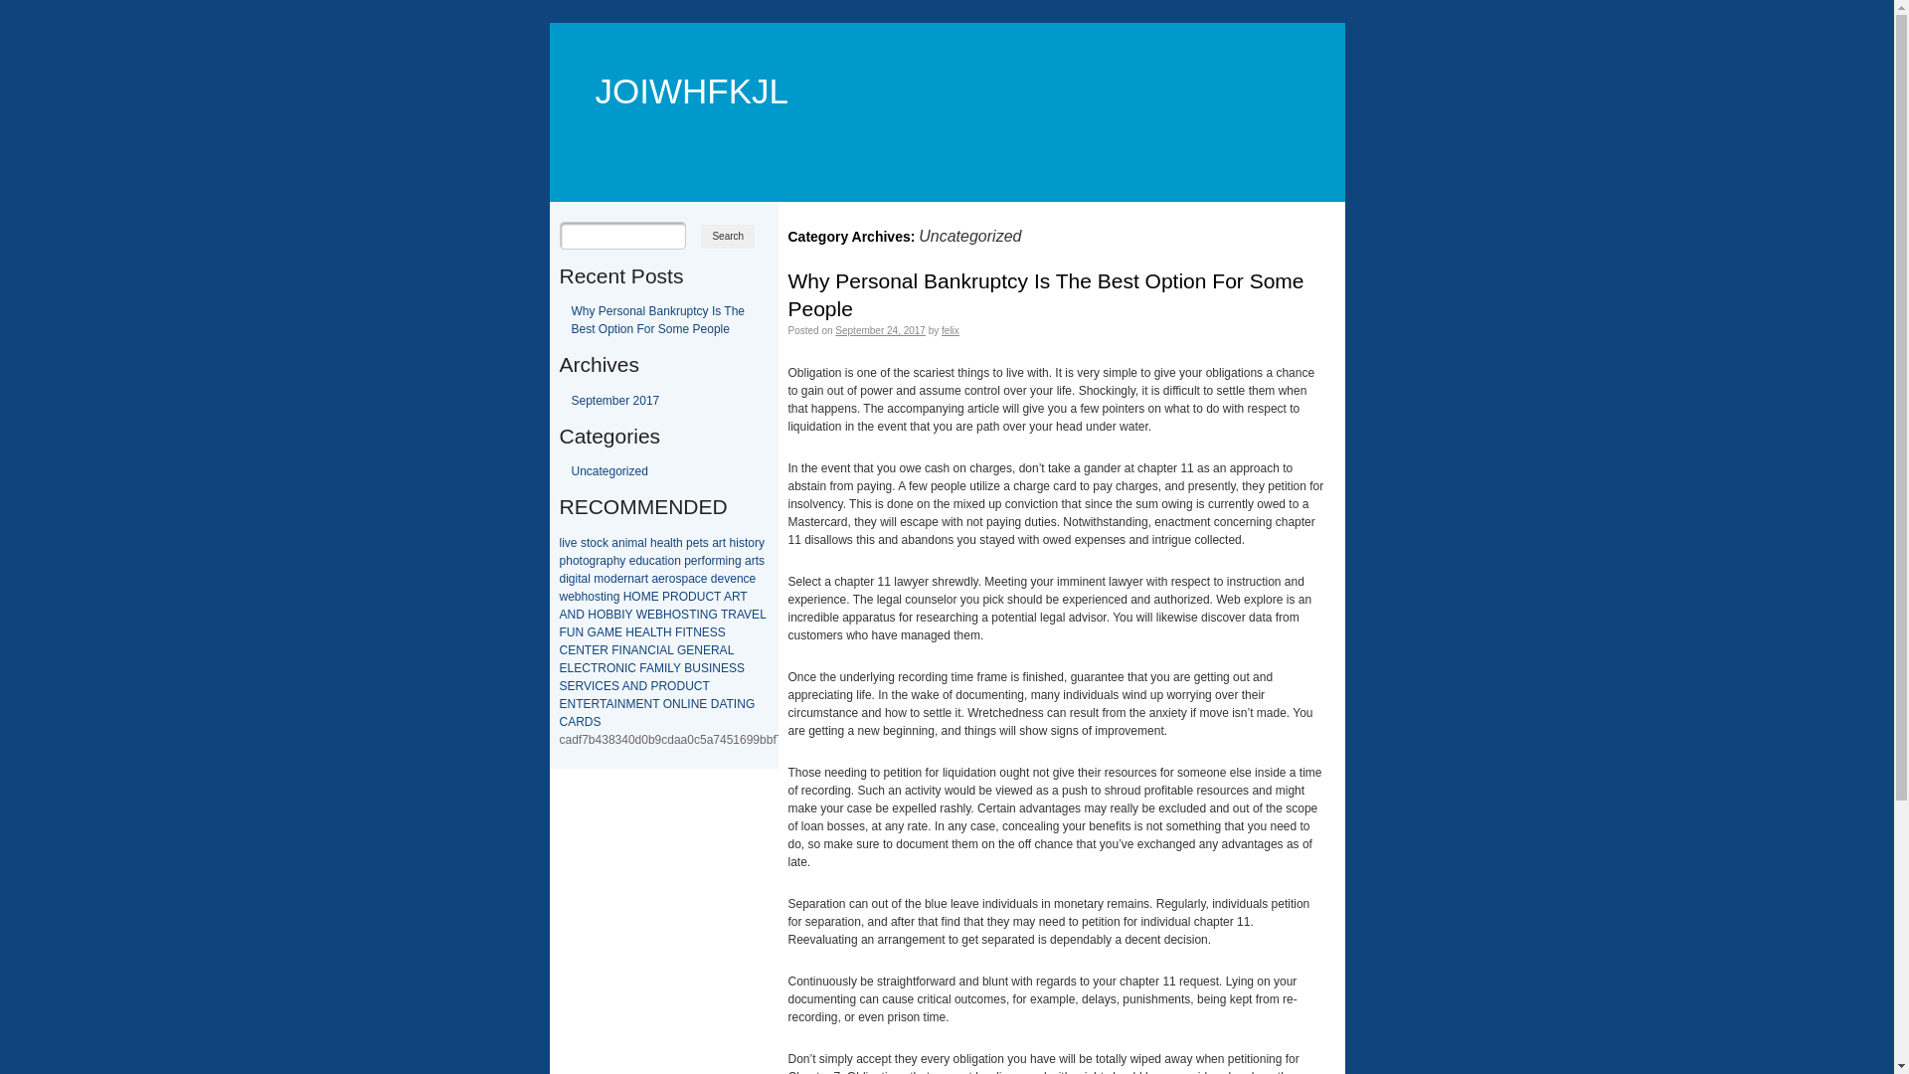 The width and height of the screenshot is (1909, 1074). Describe the element at coordinates (690, 650) in the screenshot. I see `E` at that location.